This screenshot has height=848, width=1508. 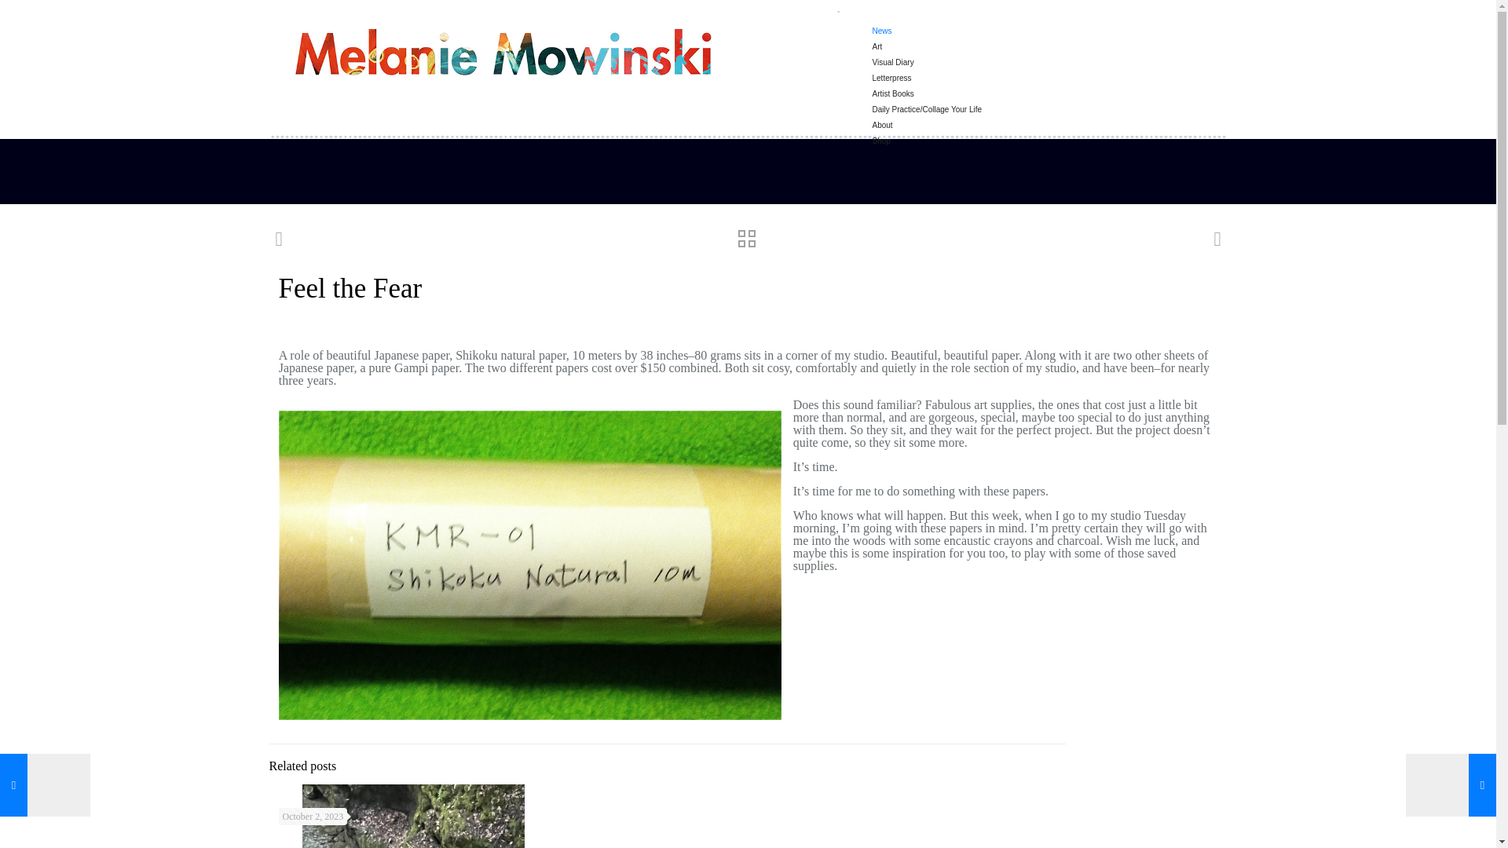 What do you see at coordinates (925, 47) in the screenshot?
I see `Visual Diary` at bounding box center [925, 47].